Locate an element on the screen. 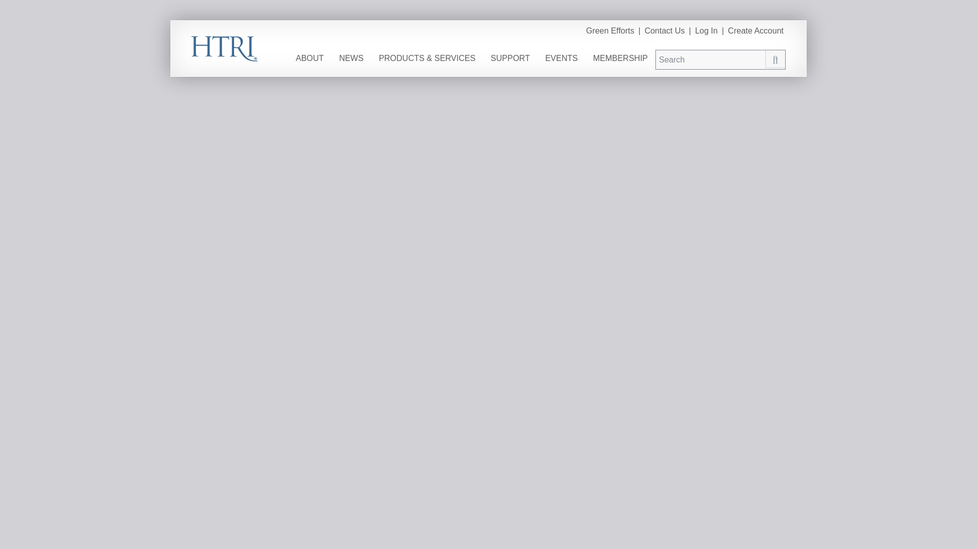  Contact Us is located at coordinates (665, 33).